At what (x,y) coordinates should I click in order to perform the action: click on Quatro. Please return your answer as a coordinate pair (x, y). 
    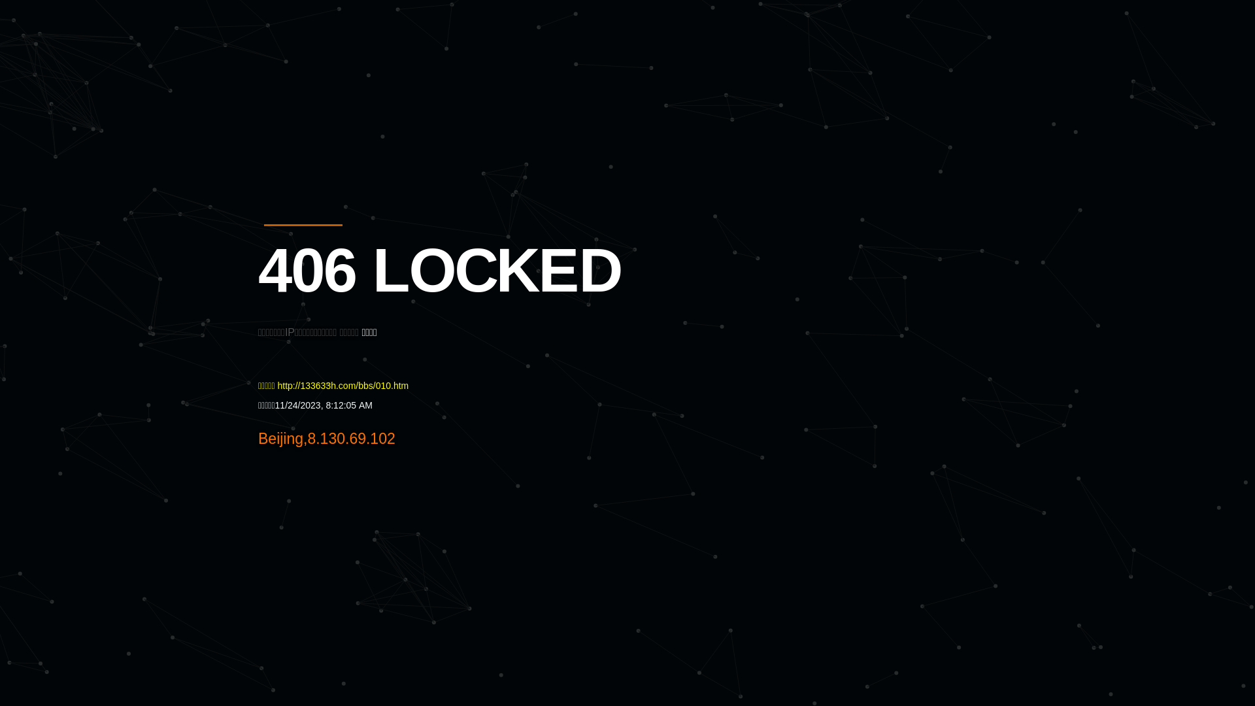
    Looking at the image, I should click on (354, 75).